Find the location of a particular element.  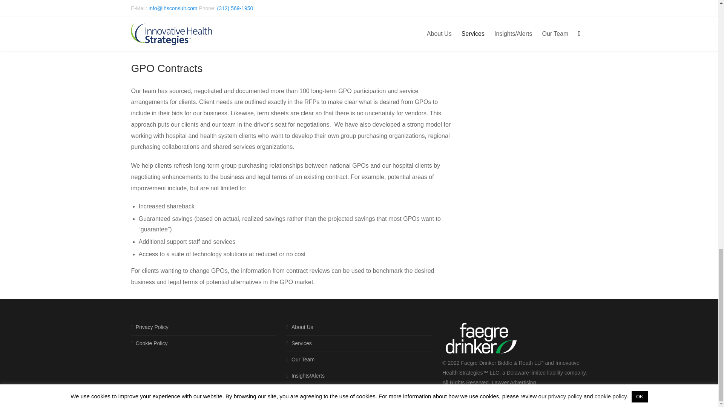

About Us is located at coordinates (300, 329).